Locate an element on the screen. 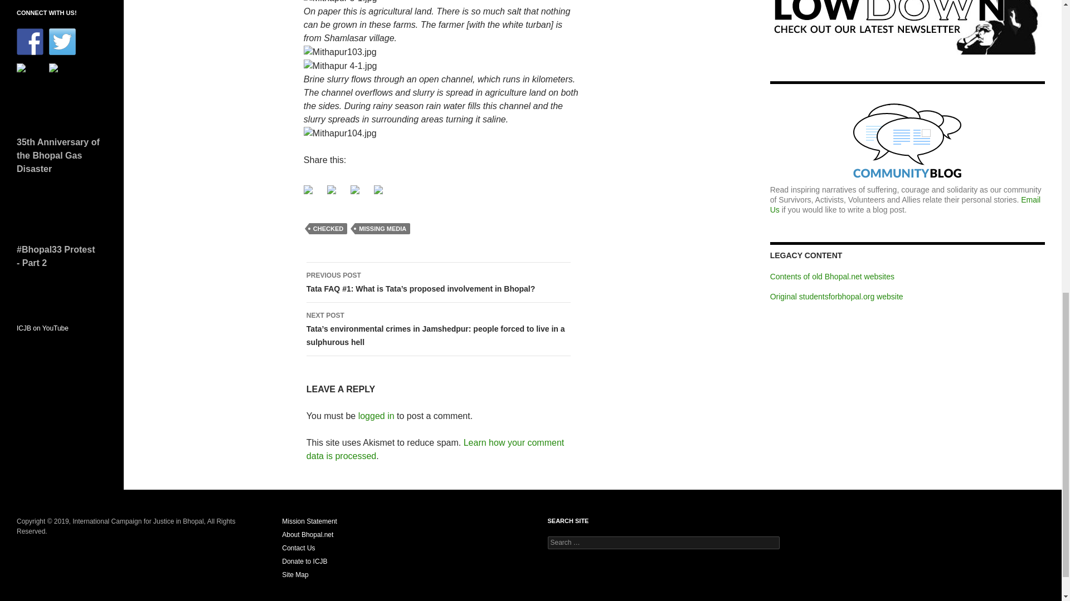 This screenshot has height=601, width=1070. CHECKED is located at coordinates (328, 228).